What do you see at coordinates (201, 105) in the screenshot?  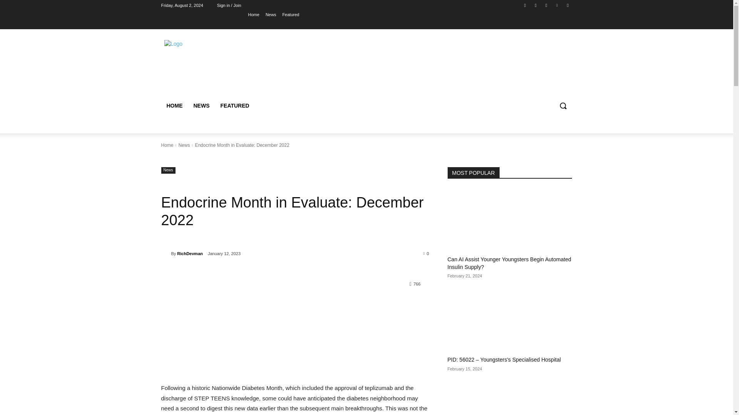 I see `NEWS` at bounding box center [201, 105].